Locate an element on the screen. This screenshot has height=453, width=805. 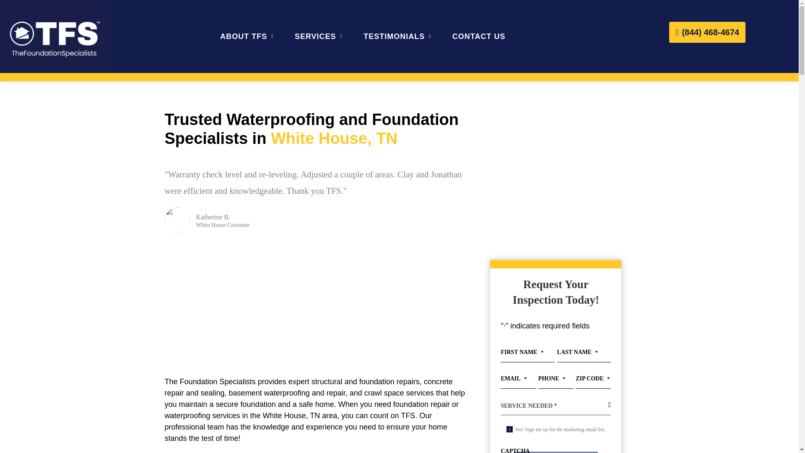
White House, TN is located at coordinates (314, 305).